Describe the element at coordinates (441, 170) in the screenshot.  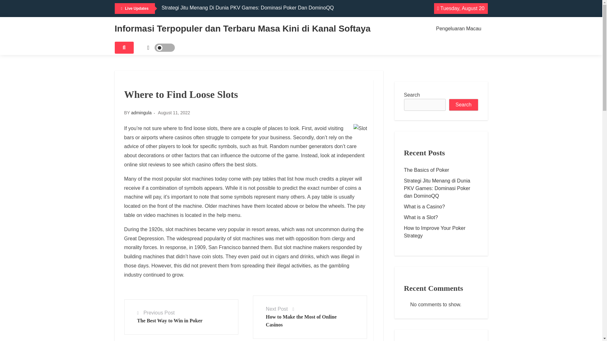
I see `The Basics of Poker` at that location.